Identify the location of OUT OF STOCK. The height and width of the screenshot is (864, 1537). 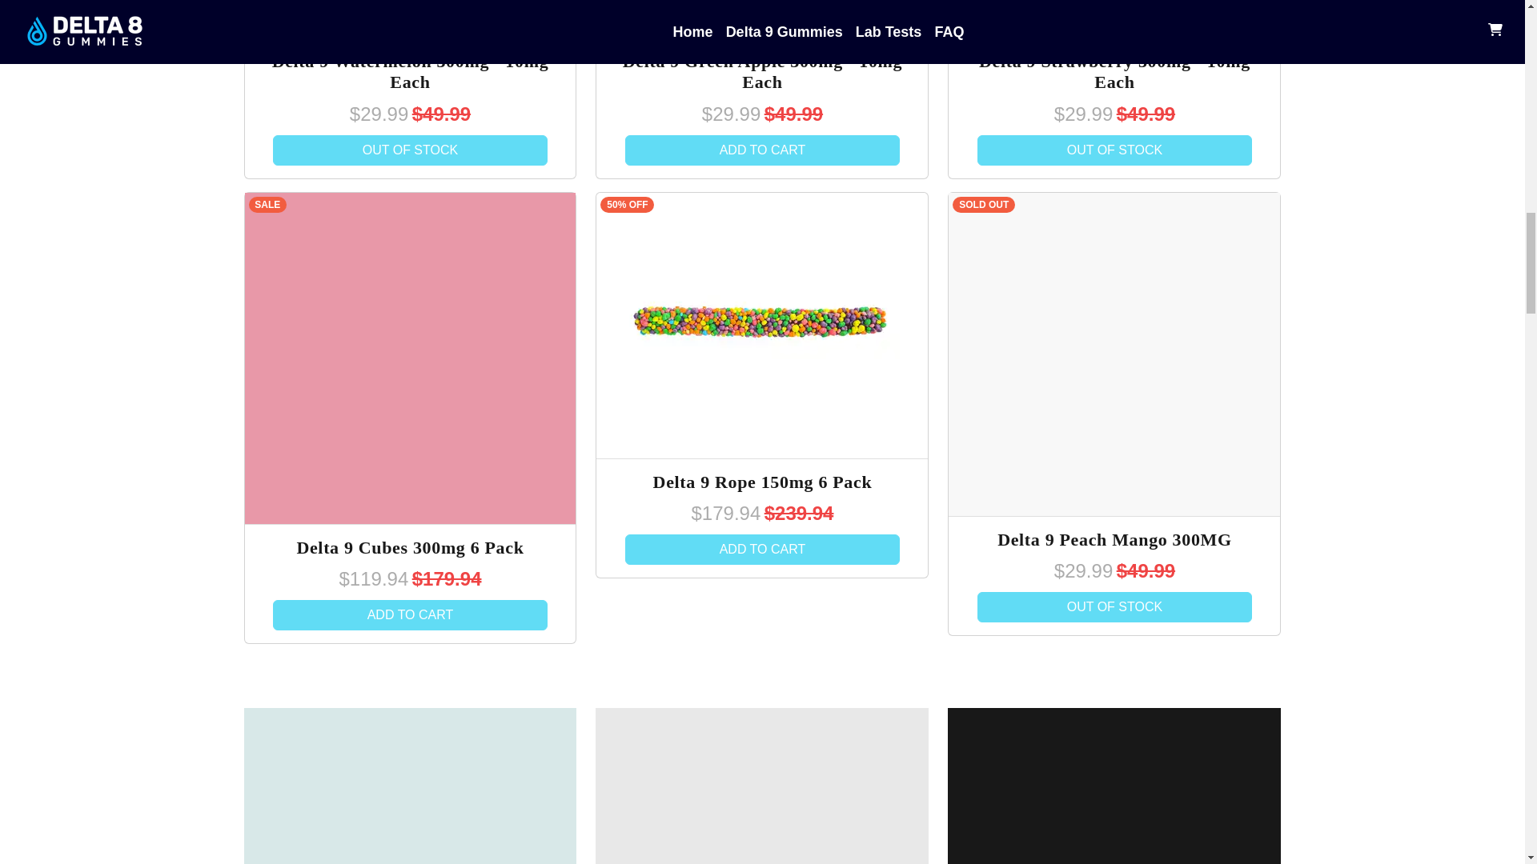
(411, 150).